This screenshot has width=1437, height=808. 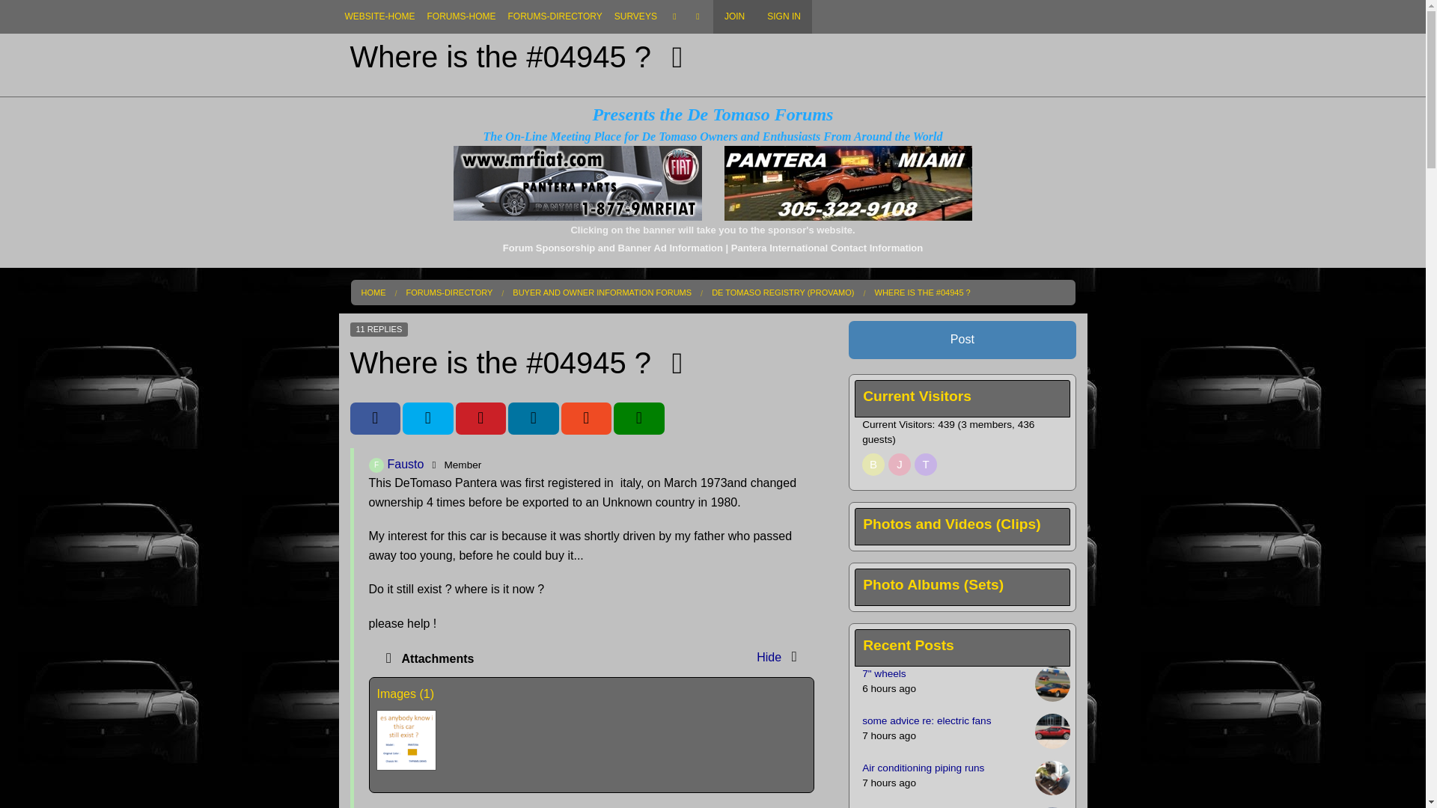 I want to click on WEBSITE-HOME, so click(x=379, y=16).